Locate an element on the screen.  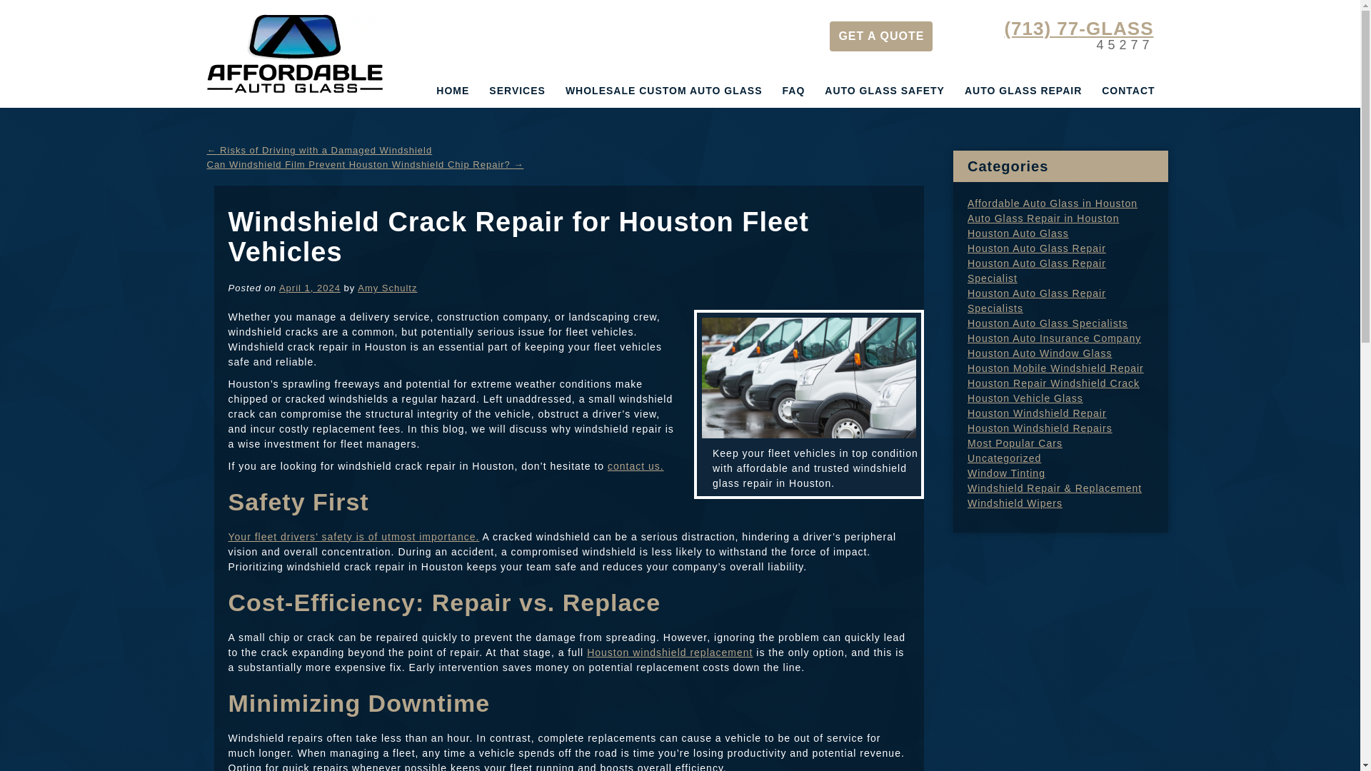
10:57 am is located at coordinates (310, 288).